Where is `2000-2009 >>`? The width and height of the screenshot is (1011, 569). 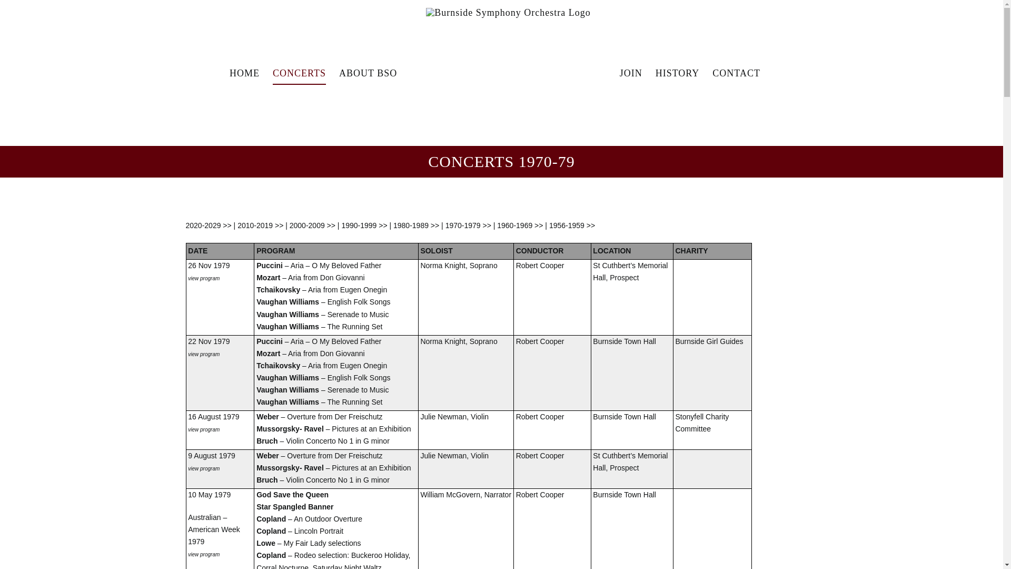 2000-2009 >> is located at coordinates (313, 225).